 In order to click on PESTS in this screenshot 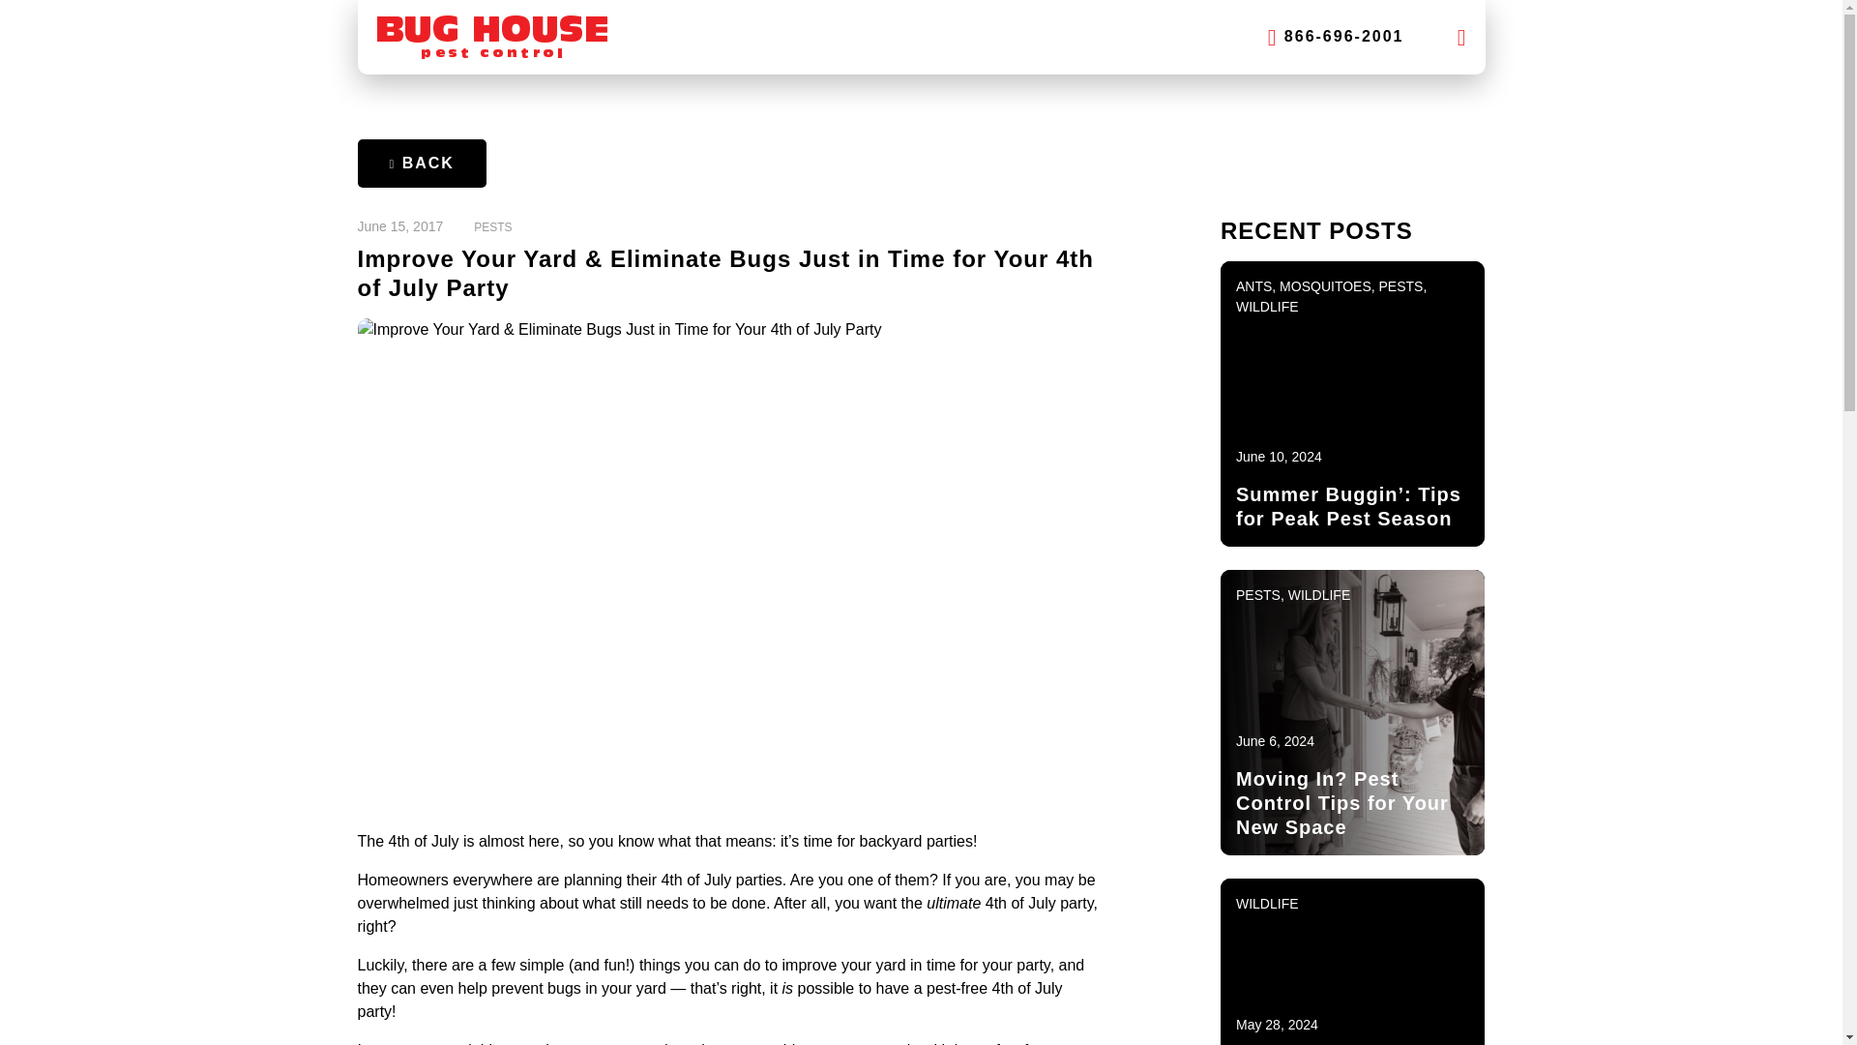, I will do `click(492, 226)`.